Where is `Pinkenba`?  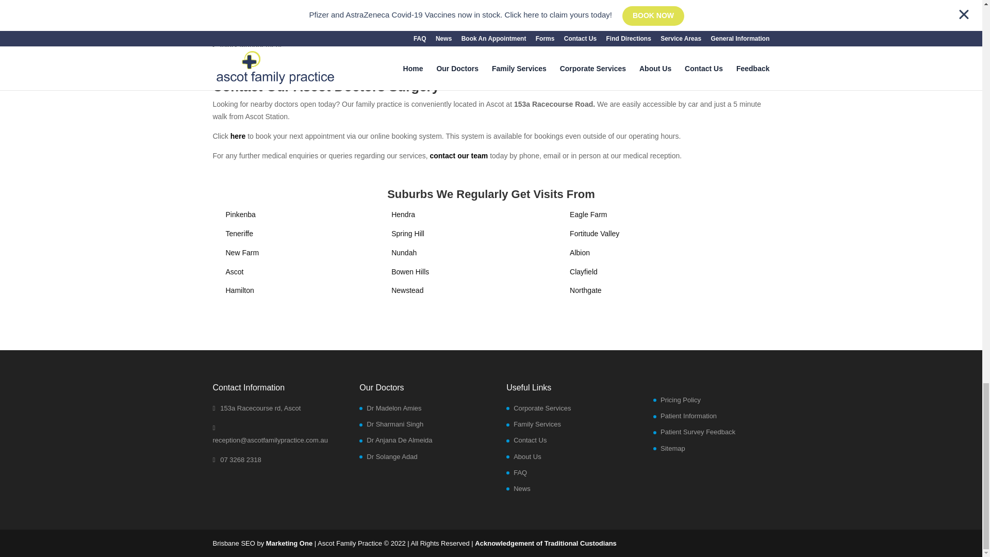 Pinkenba is located at coordinates (240, 215).